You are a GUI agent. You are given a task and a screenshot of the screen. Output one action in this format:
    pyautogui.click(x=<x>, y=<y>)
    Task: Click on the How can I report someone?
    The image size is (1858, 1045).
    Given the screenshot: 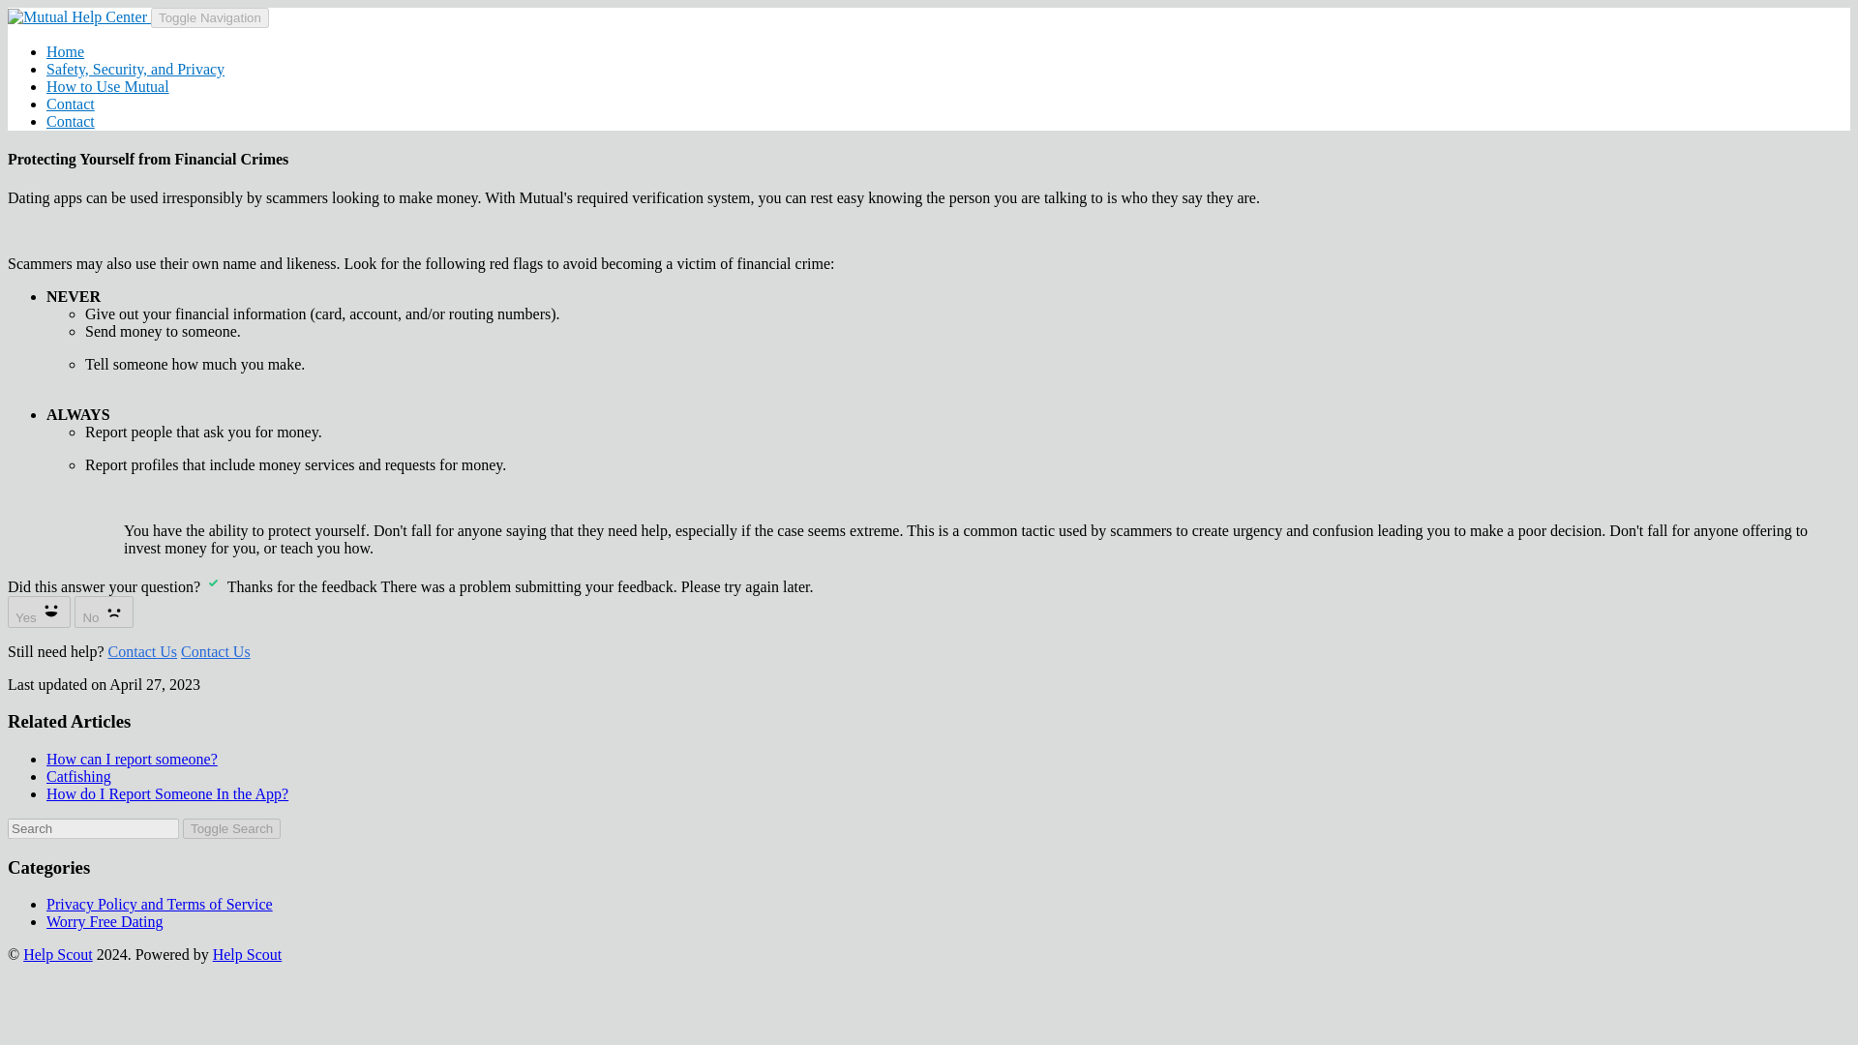 What is the action you would take?
    pyautogui.click(x=132, y=759)
    